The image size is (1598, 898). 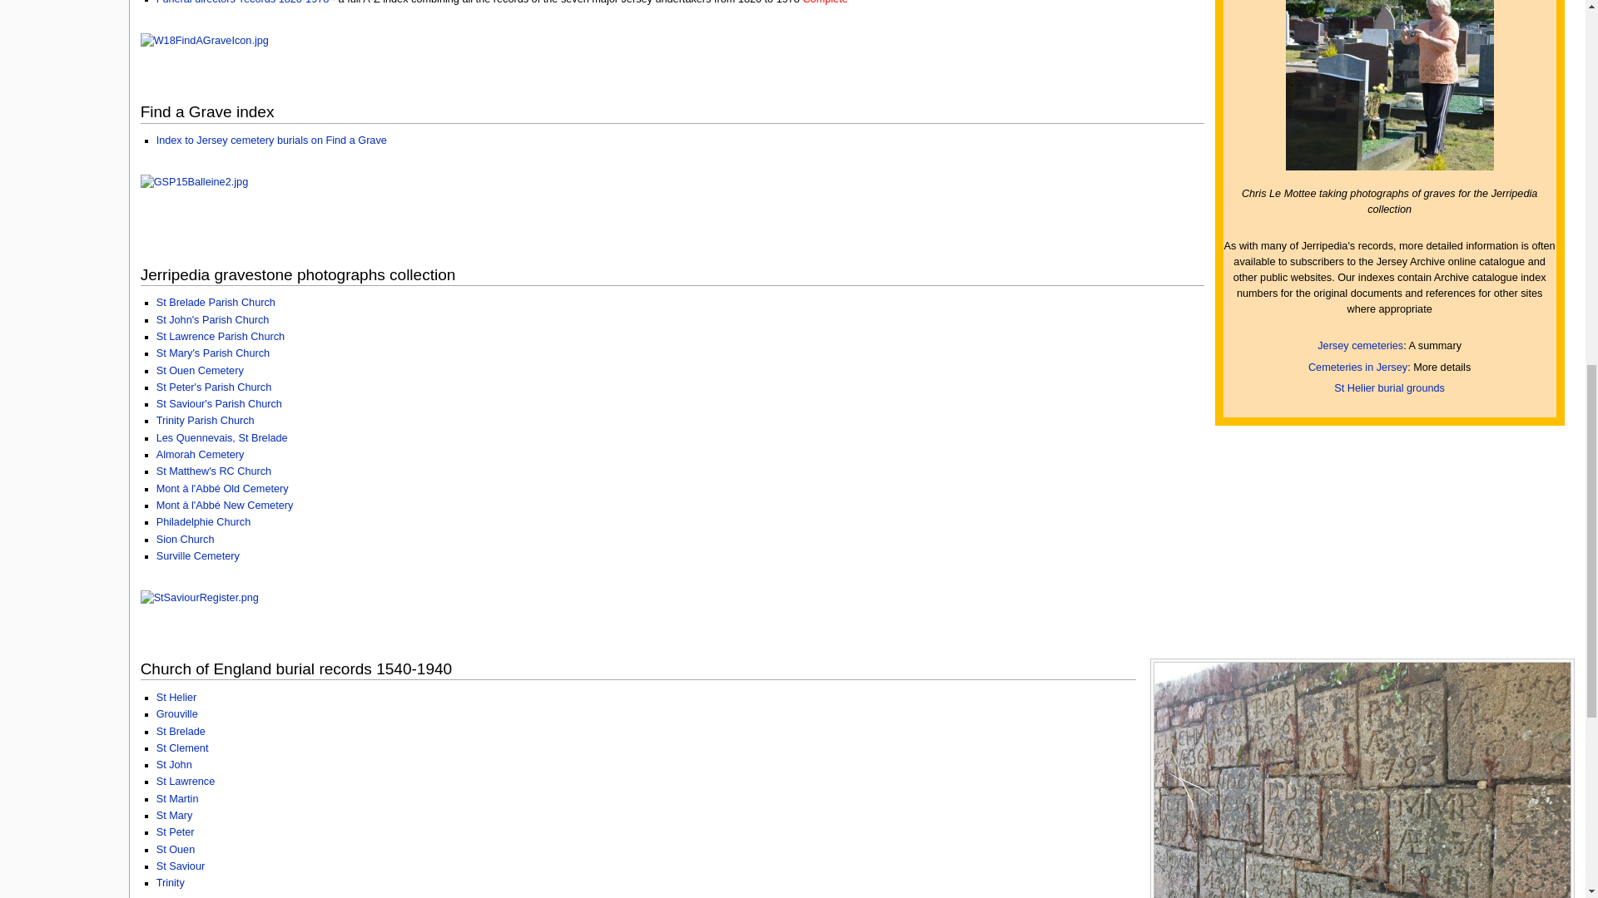 I want to click on Les Quennevais, St Brelade, so click(x=221, y=437).